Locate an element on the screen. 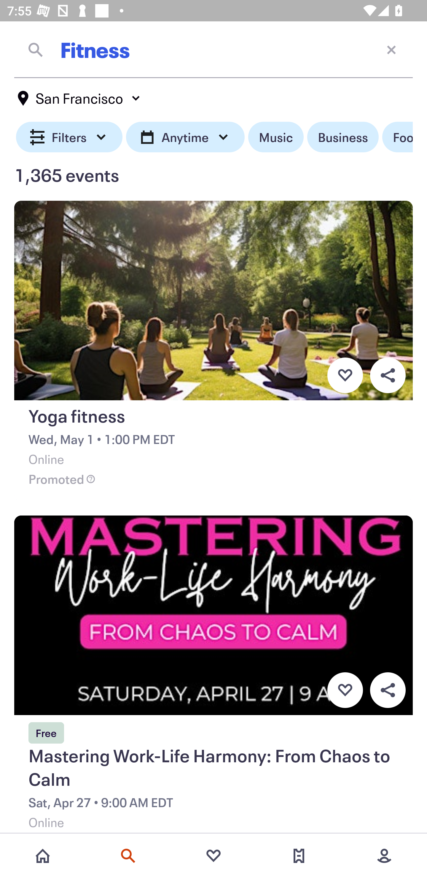 The image size is (427, 879). Music is located at coordinates (276, 137).